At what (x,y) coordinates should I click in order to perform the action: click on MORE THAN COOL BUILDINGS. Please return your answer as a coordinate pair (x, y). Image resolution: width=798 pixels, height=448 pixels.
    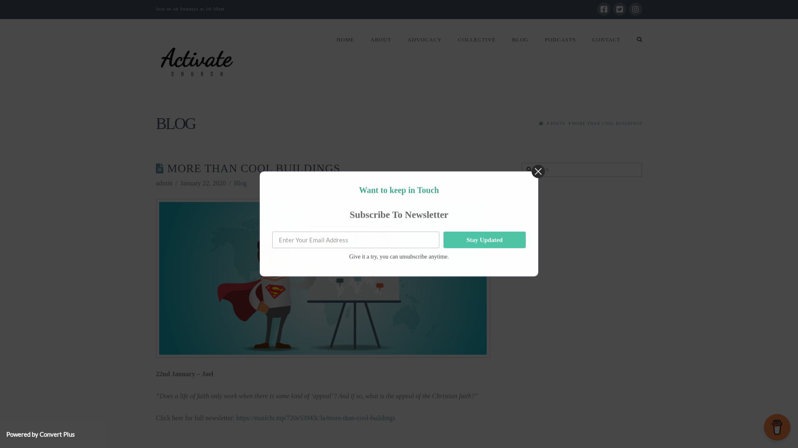
    Looking at the image, I should click on (607, 124).